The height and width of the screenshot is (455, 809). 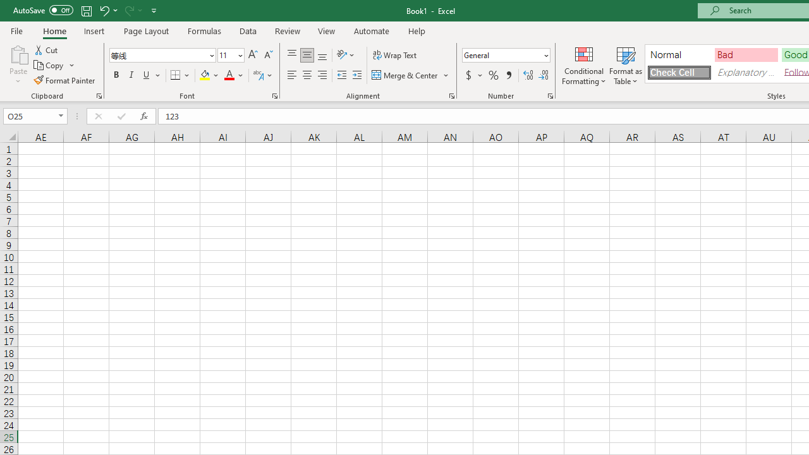 What do you see at coordinates (626, 64) in the screenshot?
I see `Format as Table` at bounding box center [626, 64].